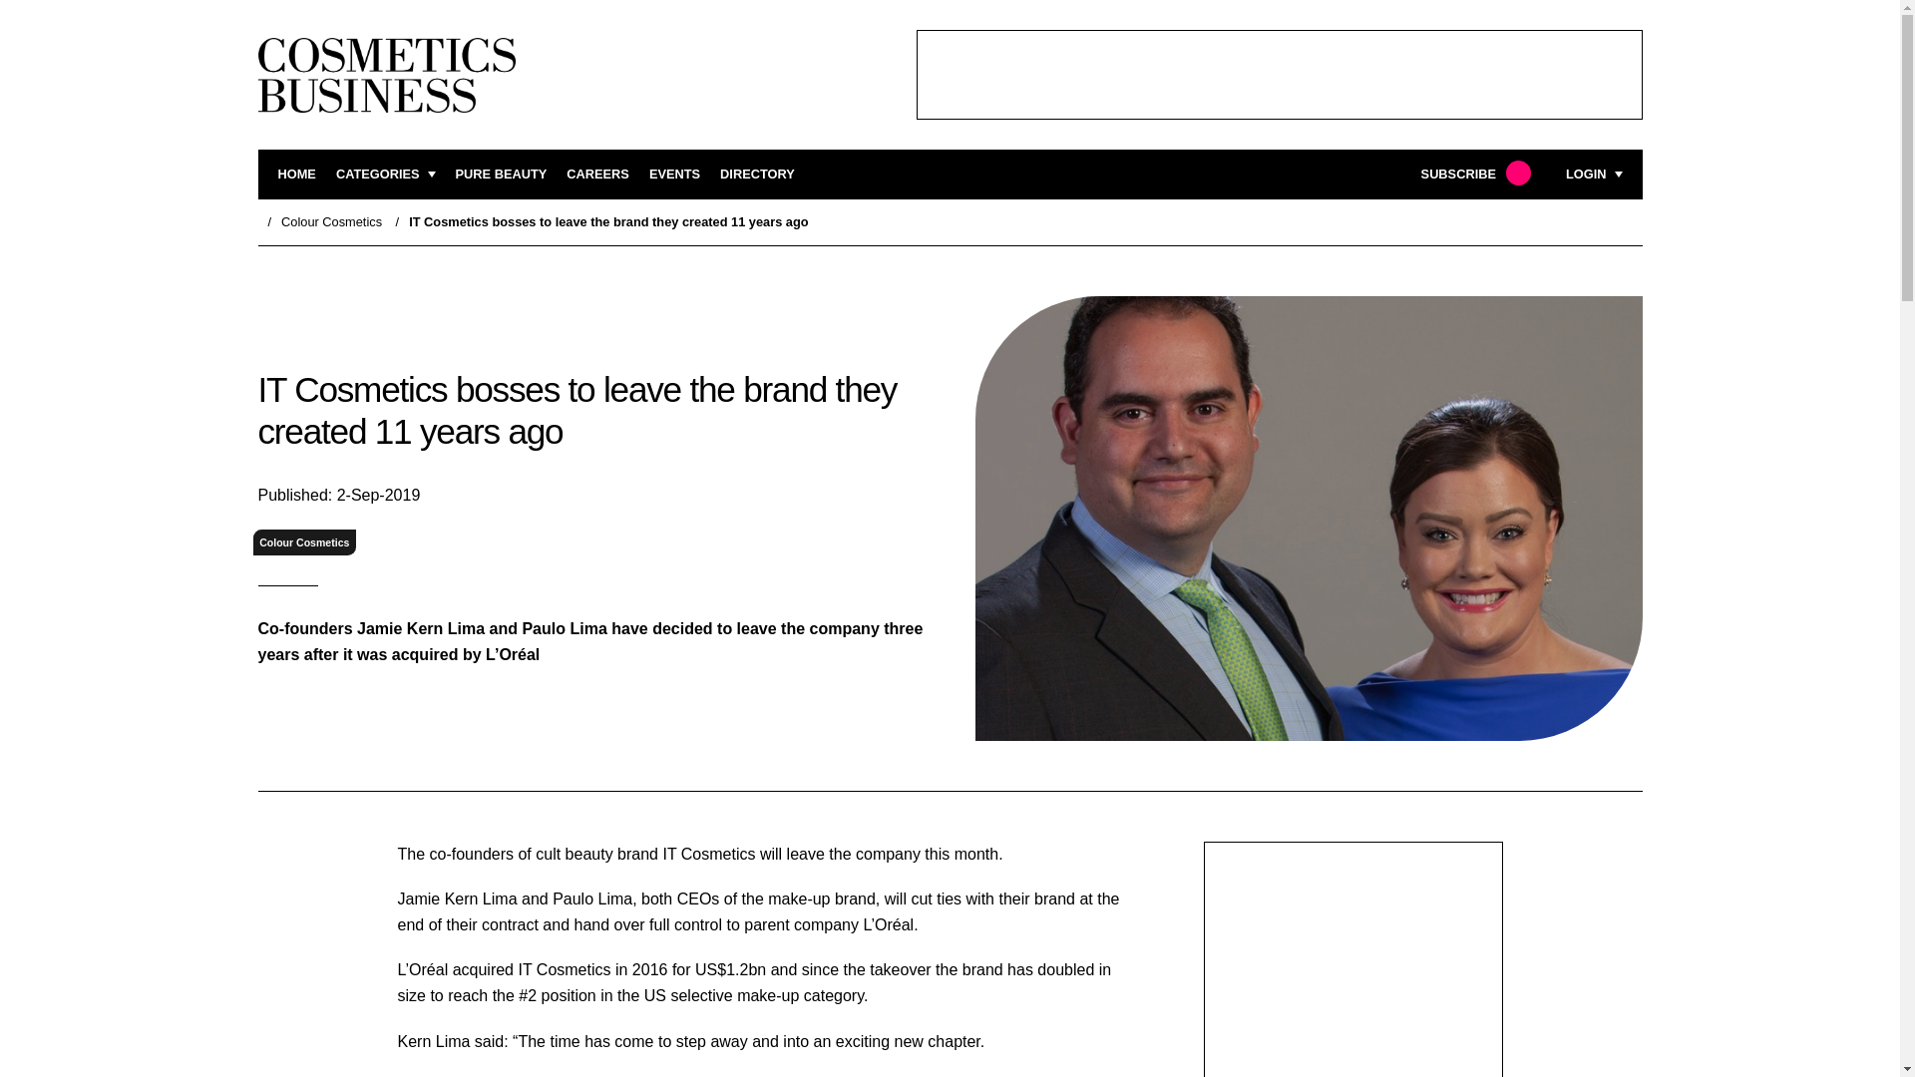  What do you see at coordinates (1492, 423) in the screenshot?
I see `Sign In` at bounding box center [1492, 423].